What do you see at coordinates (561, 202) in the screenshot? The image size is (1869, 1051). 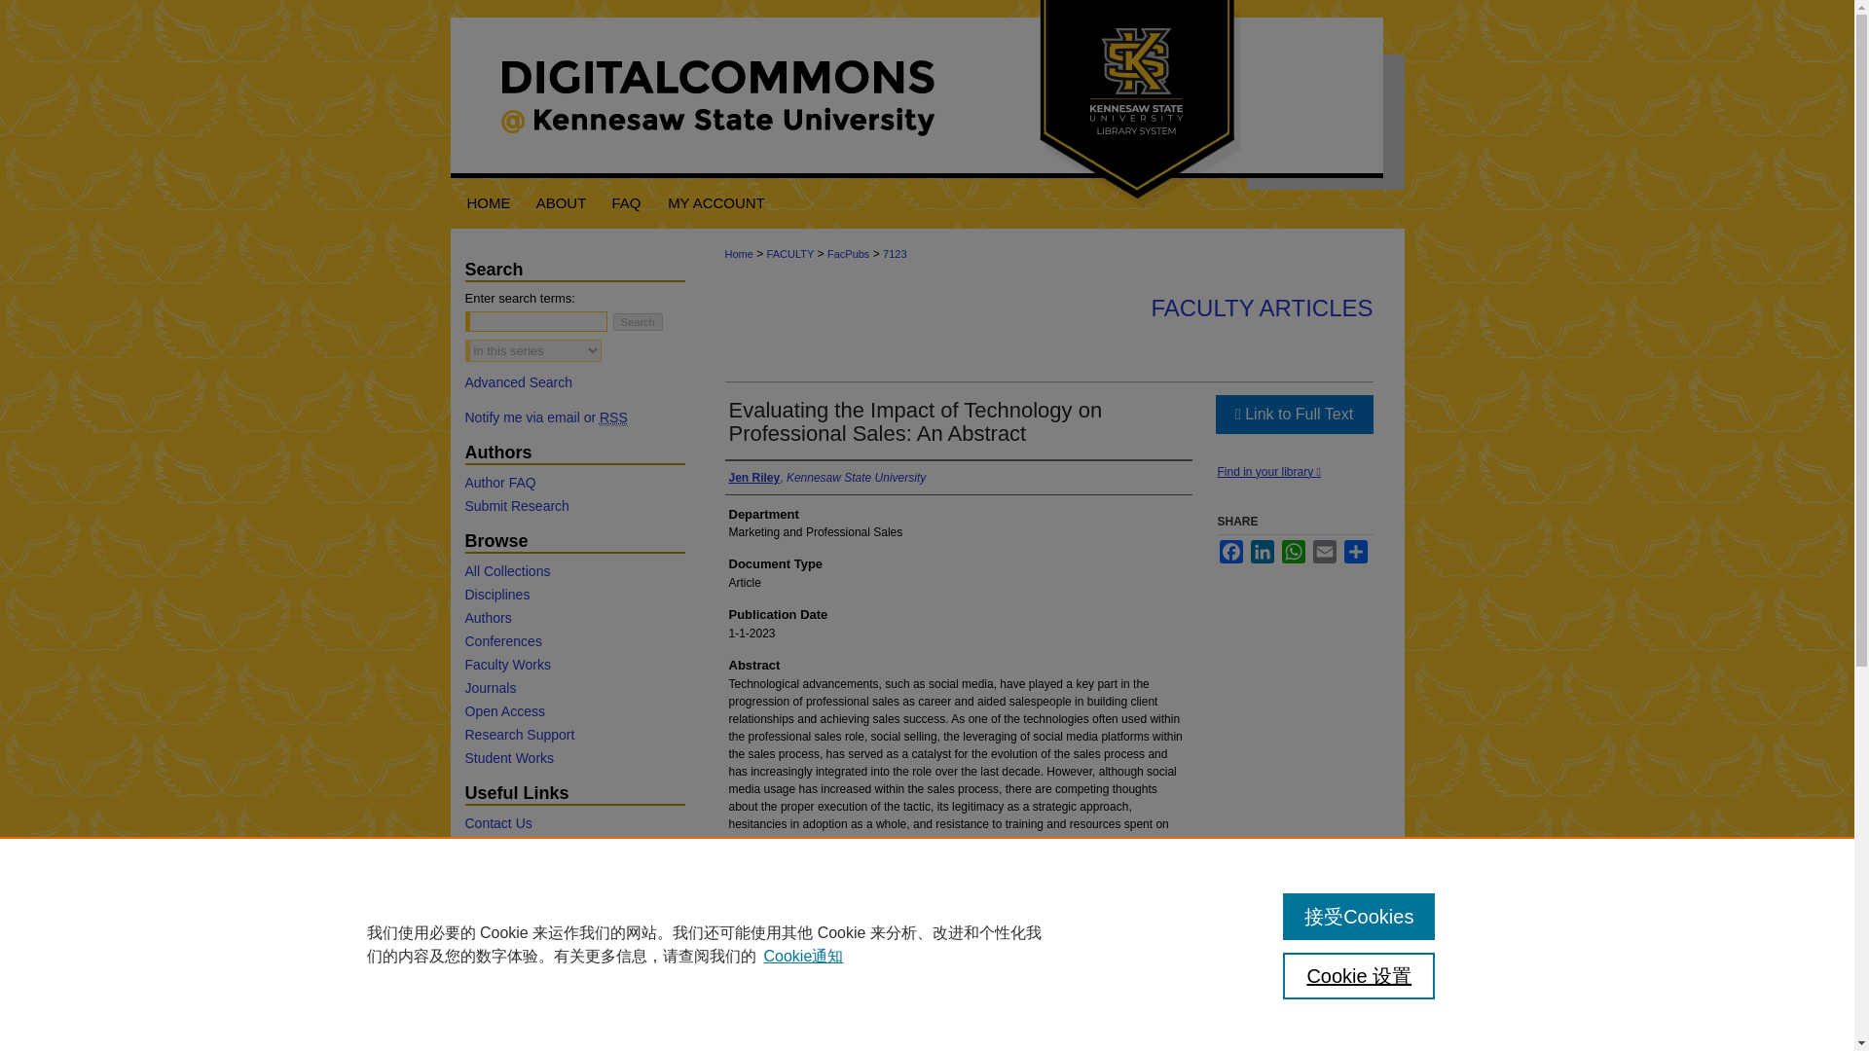 I see `ABOUT` at bounding box center [561, 202].